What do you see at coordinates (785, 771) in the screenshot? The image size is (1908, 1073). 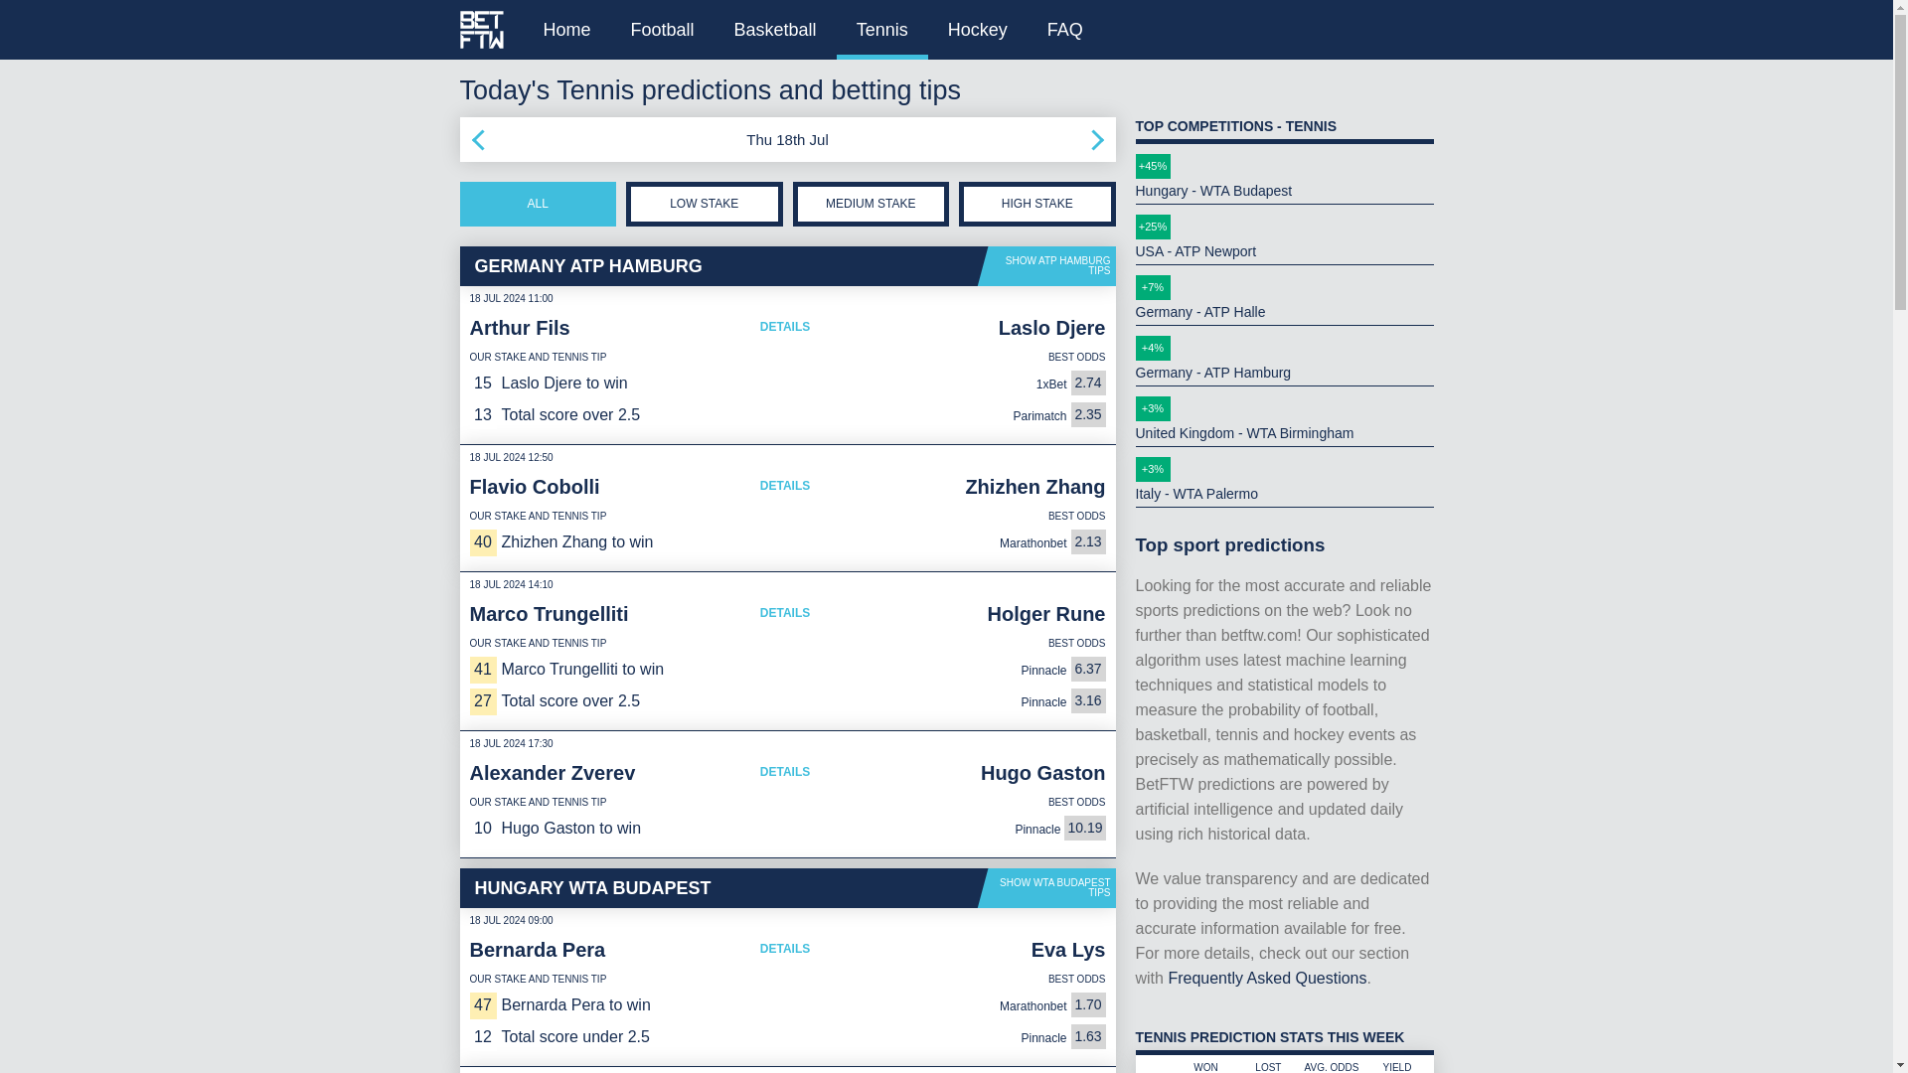 I see `DETAILS` at bounding box center [785, 771].